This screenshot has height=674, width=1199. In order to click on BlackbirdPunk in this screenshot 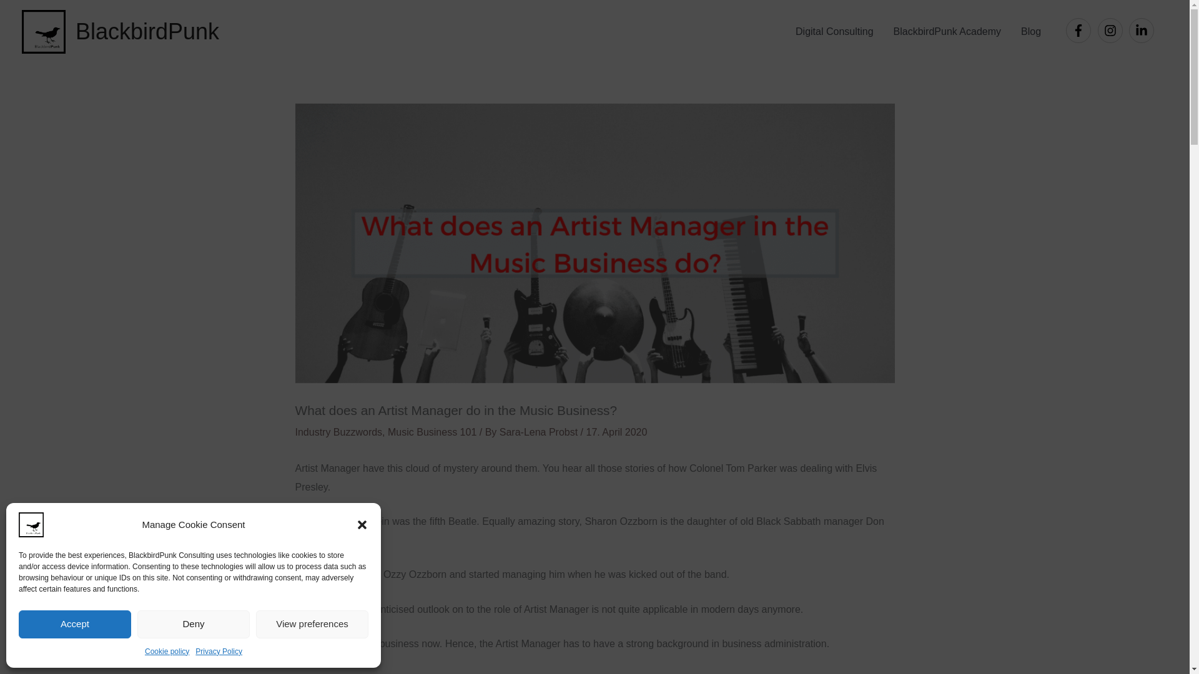, I will do `click(147, 31)`.